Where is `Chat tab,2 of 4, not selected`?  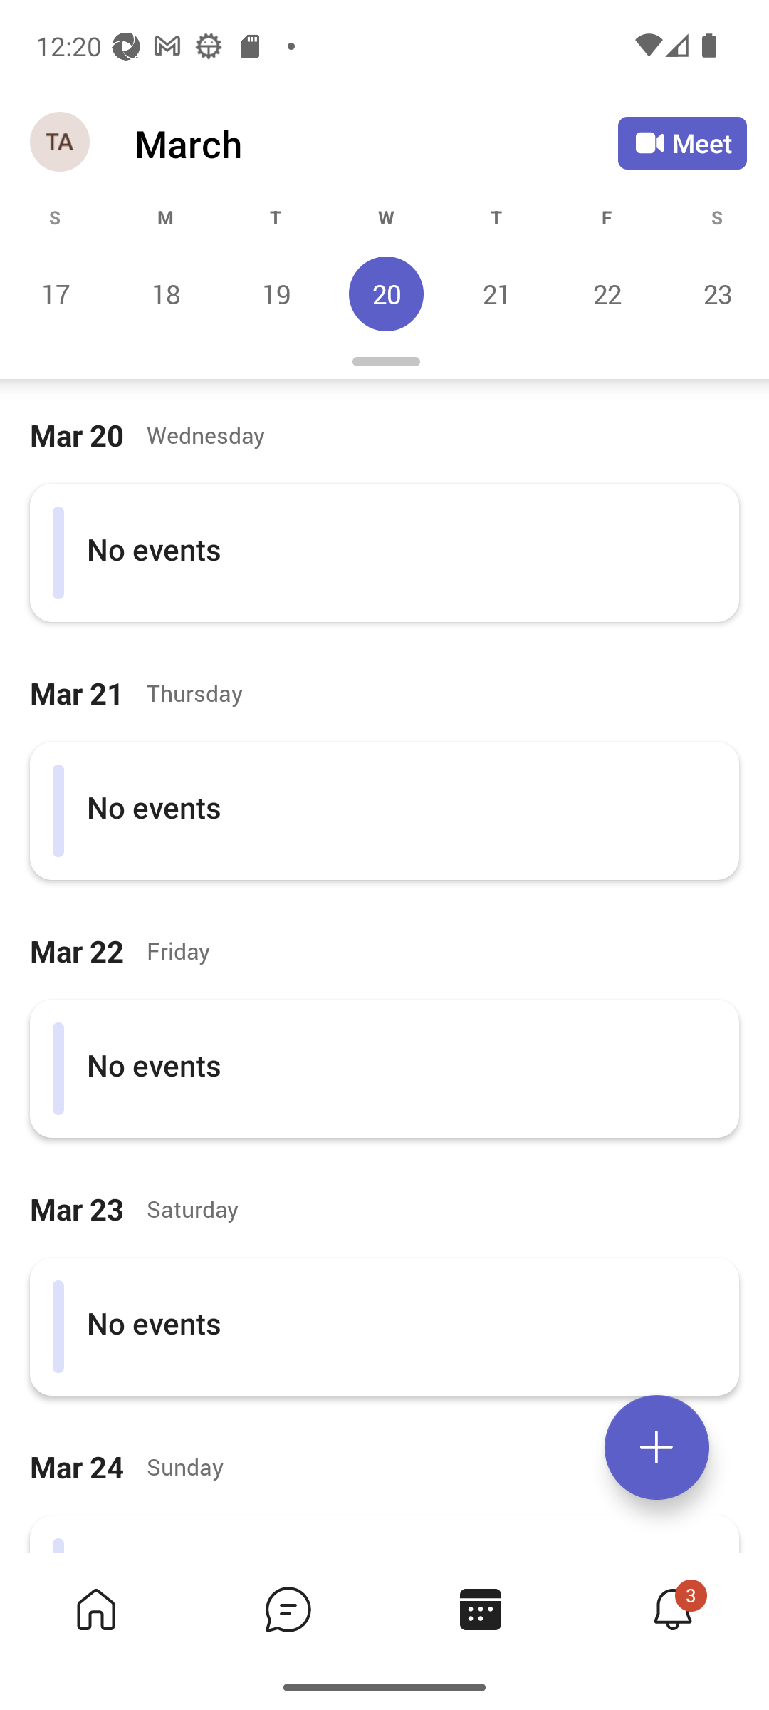
Chat tab,2 of 4, not selected is located at coordinates (288, 1609).